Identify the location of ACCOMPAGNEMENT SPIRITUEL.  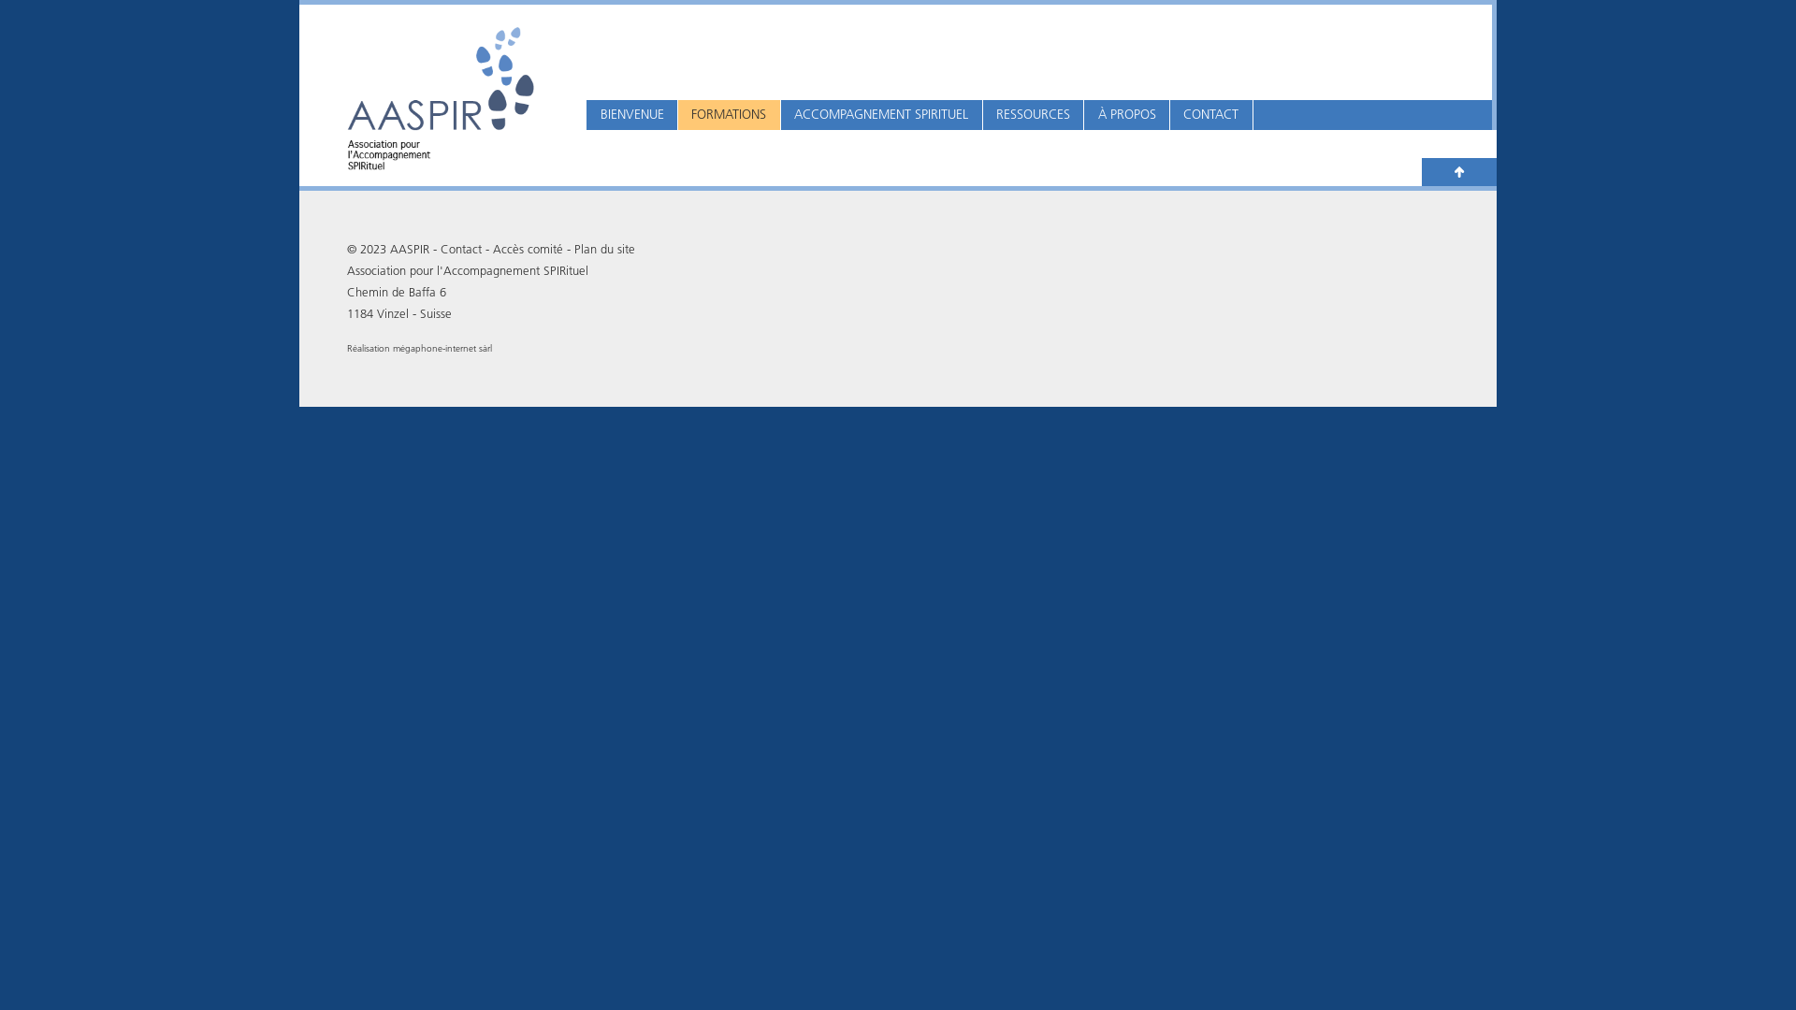
(881, 115).